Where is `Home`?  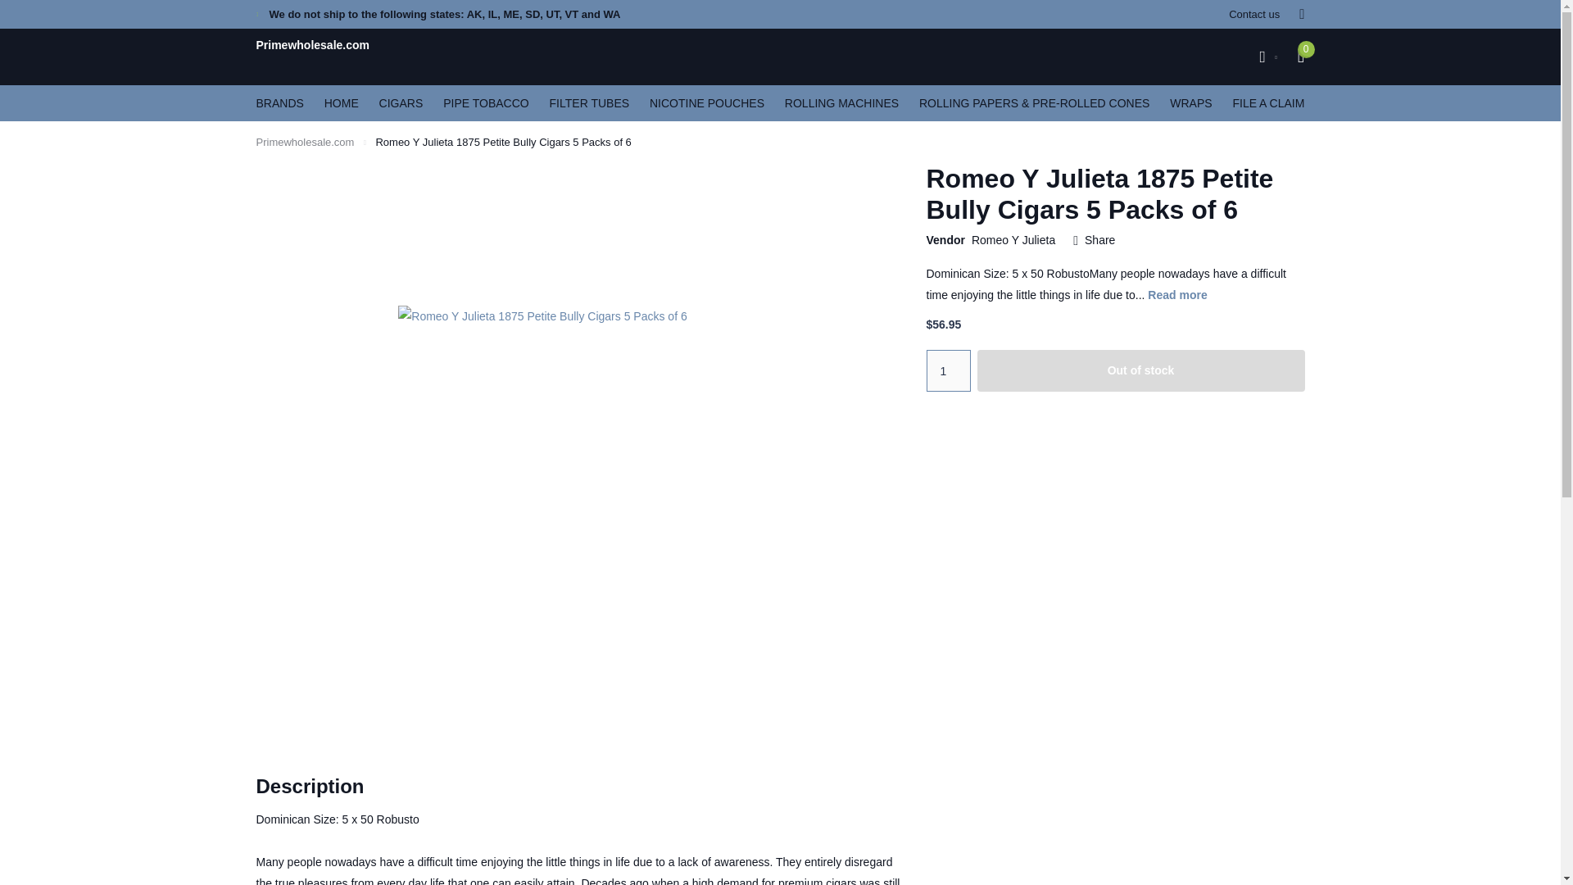 Home is located at coordinates (305, 143).